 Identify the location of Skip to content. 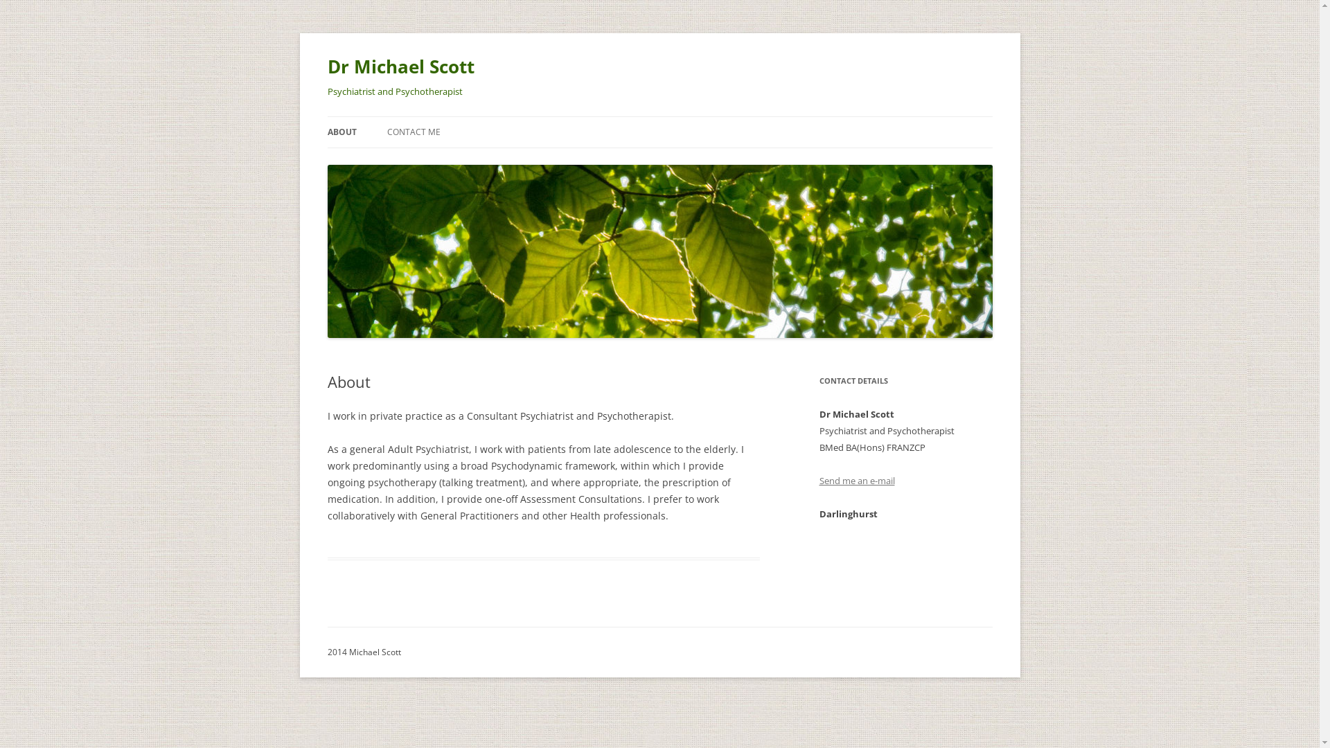
(694, 121).